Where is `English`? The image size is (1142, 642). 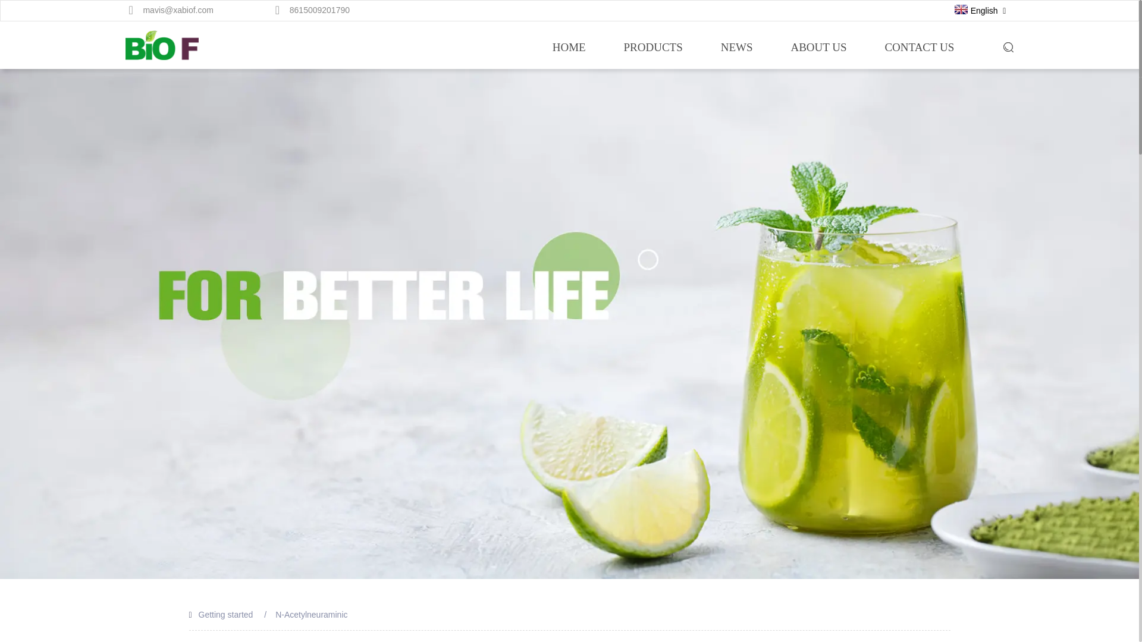
English is located at coordinates (974, 10).